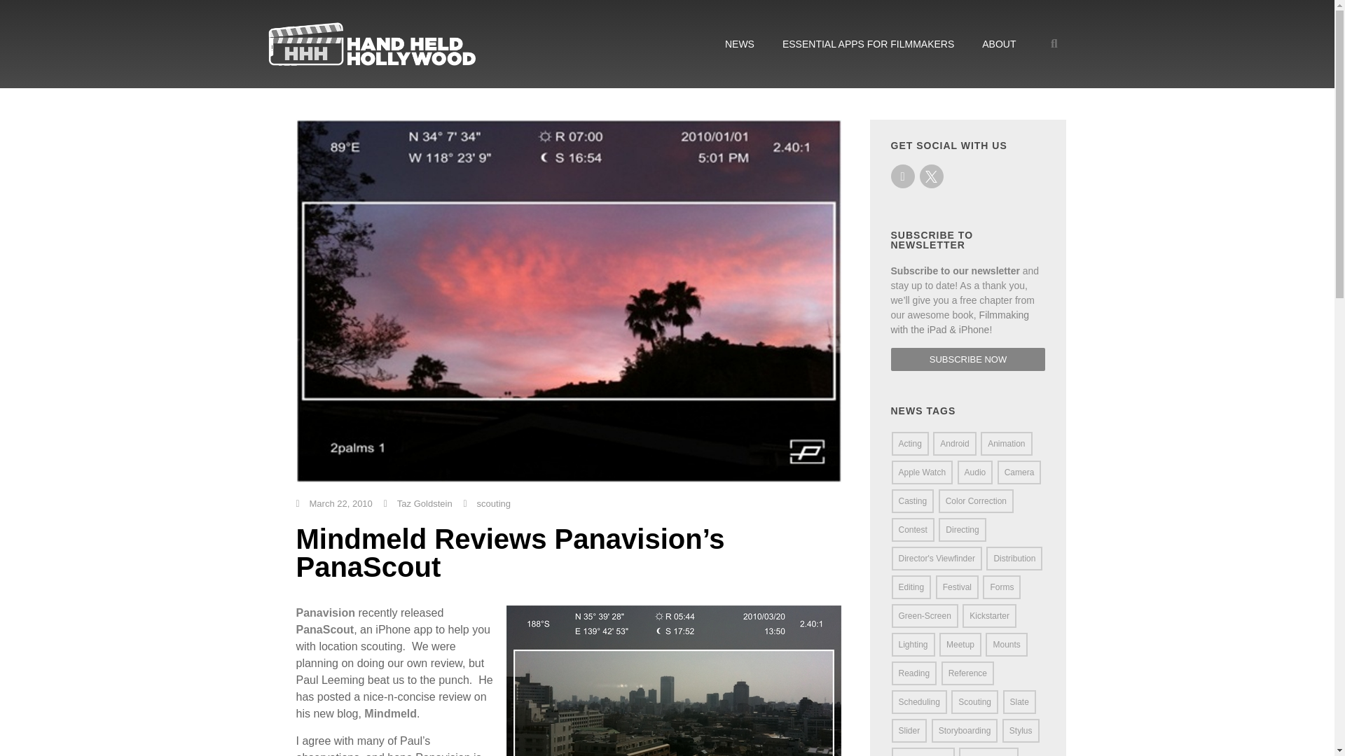 Image resolution: width=1345 pixels, height=756 pixels. What do you see at coordinates (391, 713) in the screenshot?
I see `Mindmeld` at bounding box center [391, 713].